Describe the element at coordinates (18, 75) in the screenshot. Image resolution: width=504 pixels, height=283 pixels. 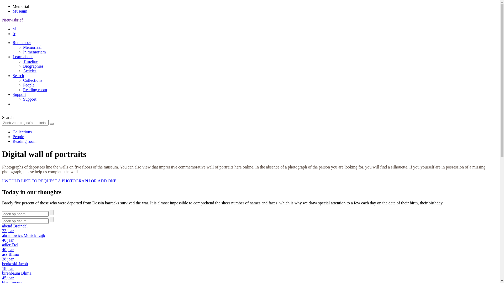
I see `Search` at that location.